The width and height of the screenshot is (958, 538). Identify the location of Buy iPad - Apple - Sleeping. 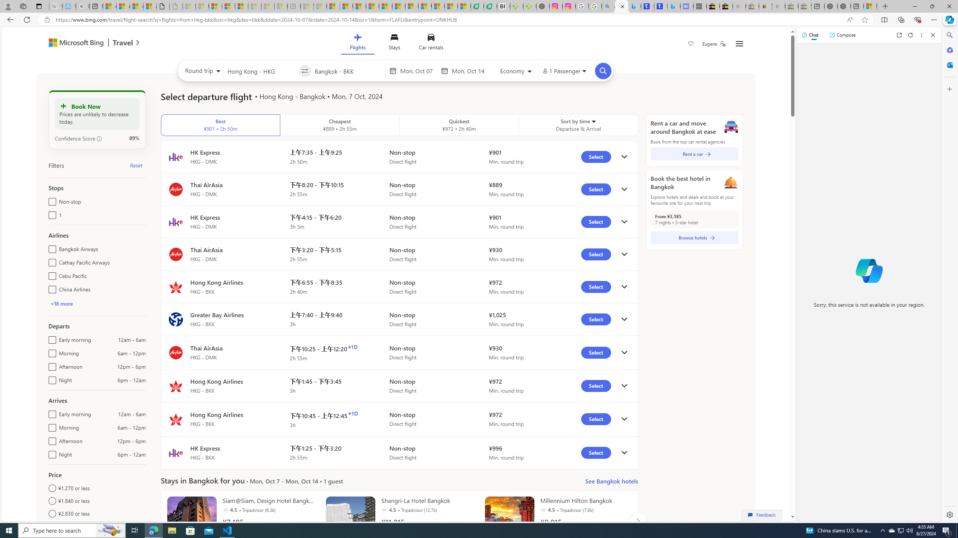
(83, 6).